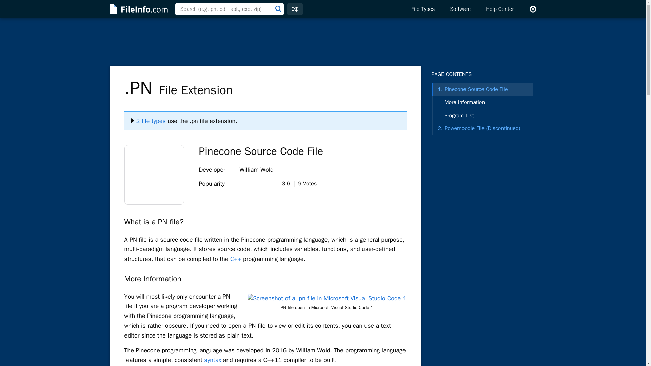  Describe the element at coordinates (422, 9) in the screenshot. I see `File Types` at that location.